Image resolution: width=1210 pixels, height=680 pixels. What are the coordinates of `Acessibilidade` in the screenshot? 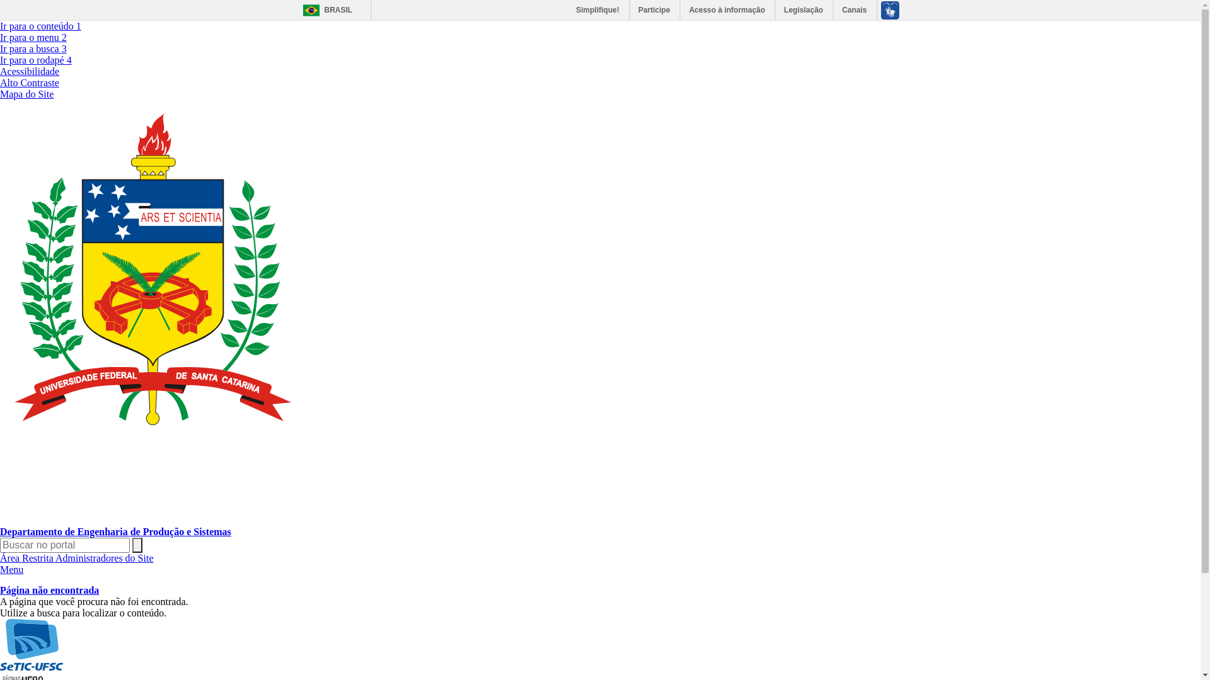 It's located at (30, 72).